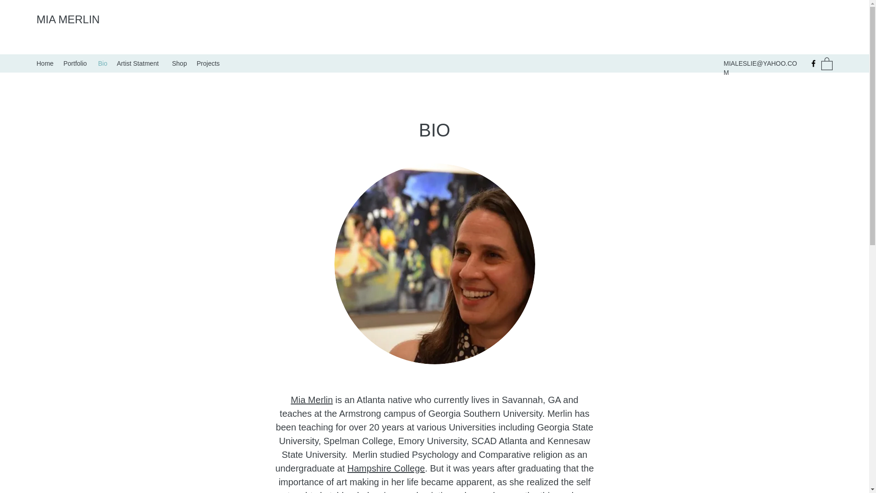 The height and width of the screenshot is (493, 876). I want to click on Artist Statment, so click(140, 63).